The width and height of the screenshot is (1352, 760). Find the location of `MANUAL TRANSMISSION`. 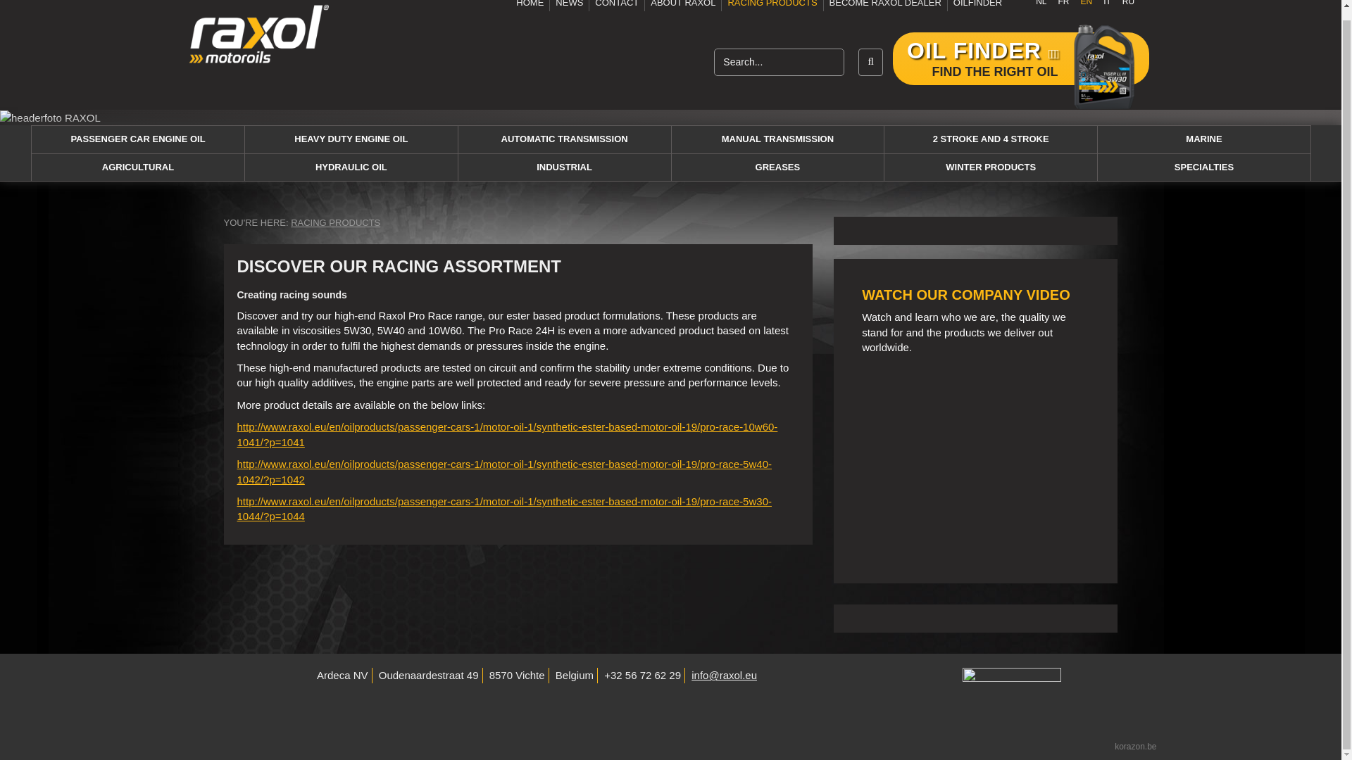

MANUAL TRANSMISSION is located at coordinates (777, 139).